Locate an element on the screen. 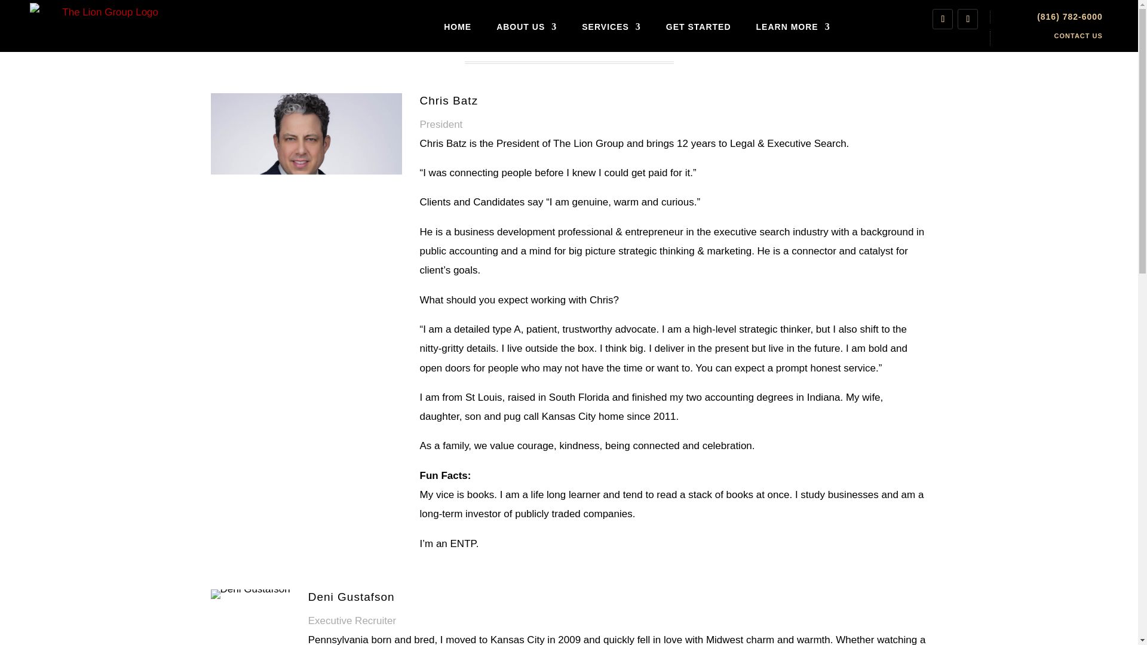  SERVICES is located at coordinates (611, 27).